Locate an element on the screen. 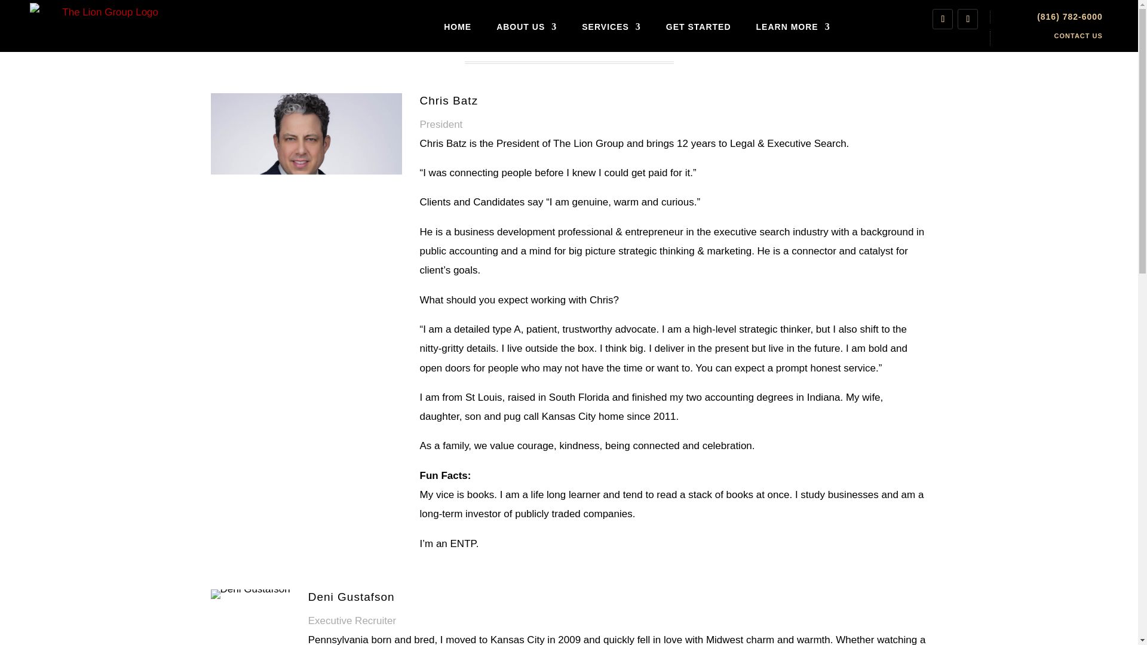  SERVICES is located at coordinates (611, 27).